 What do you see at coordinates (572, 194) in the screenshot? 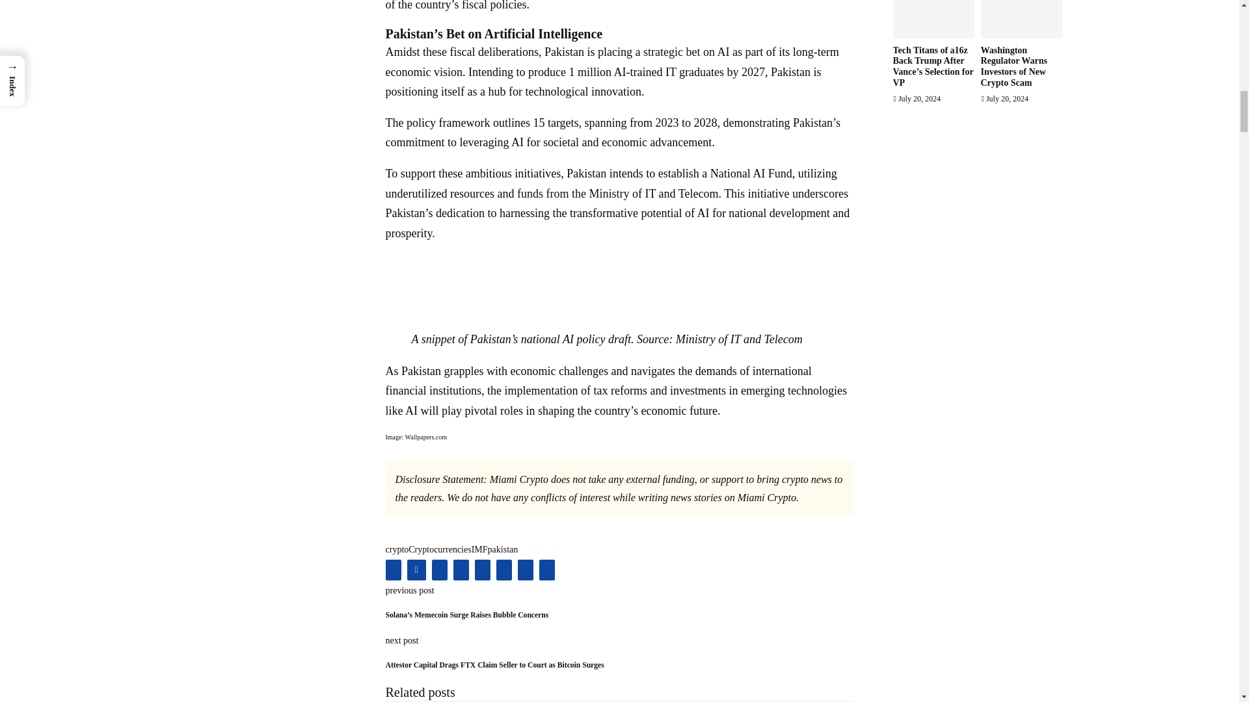
I see `funds from the Ministry` at bounding box center [572, 194].